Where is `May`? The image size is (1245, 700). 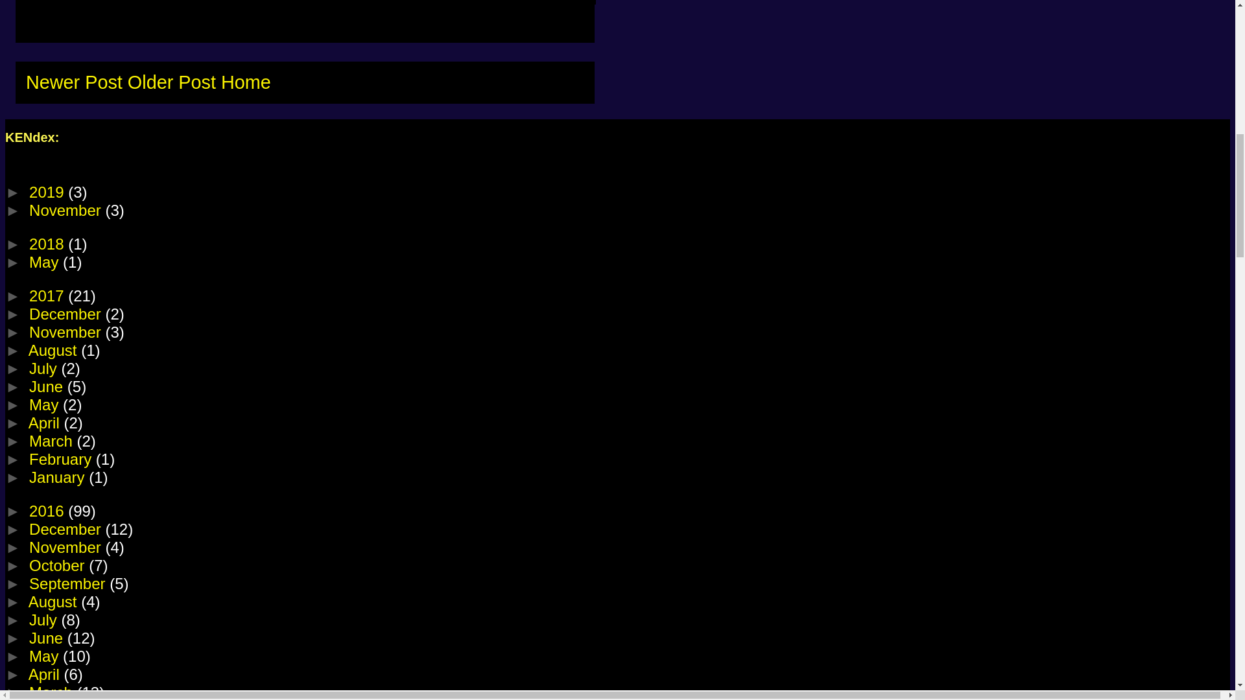 May is located at coordinates (45, 404).